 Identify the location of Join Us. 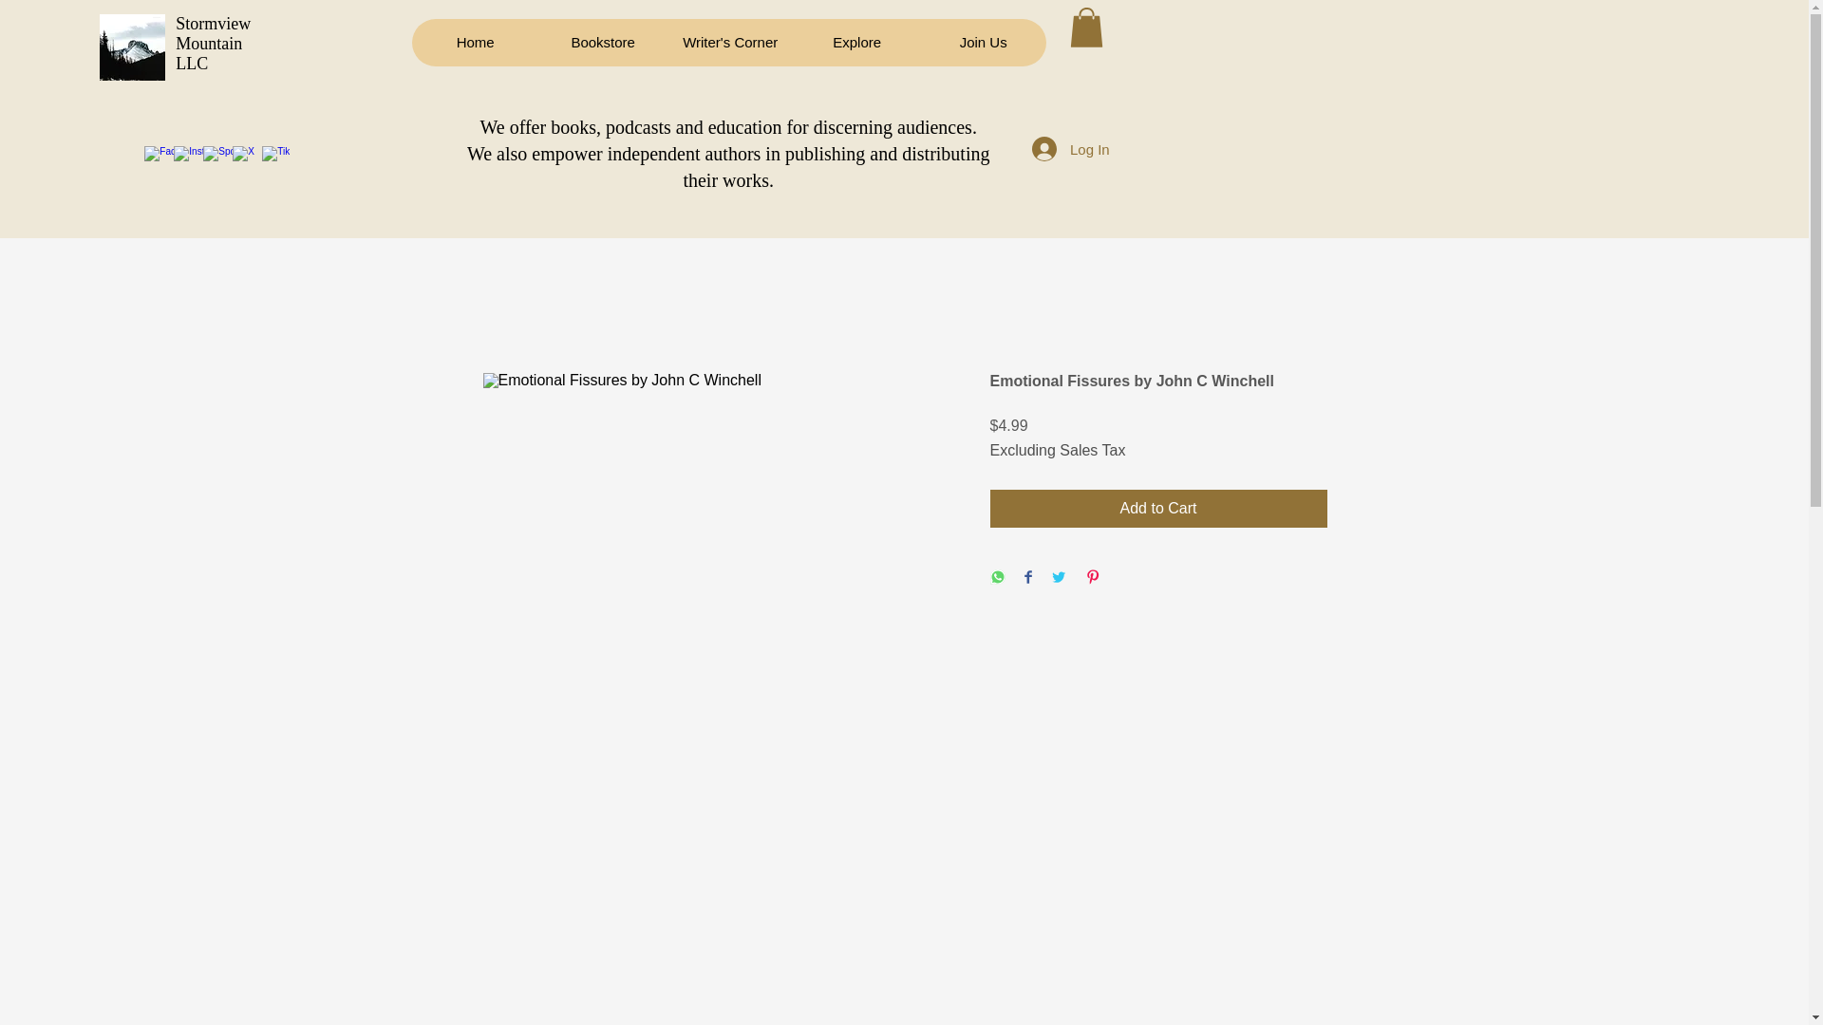
(984, 43).